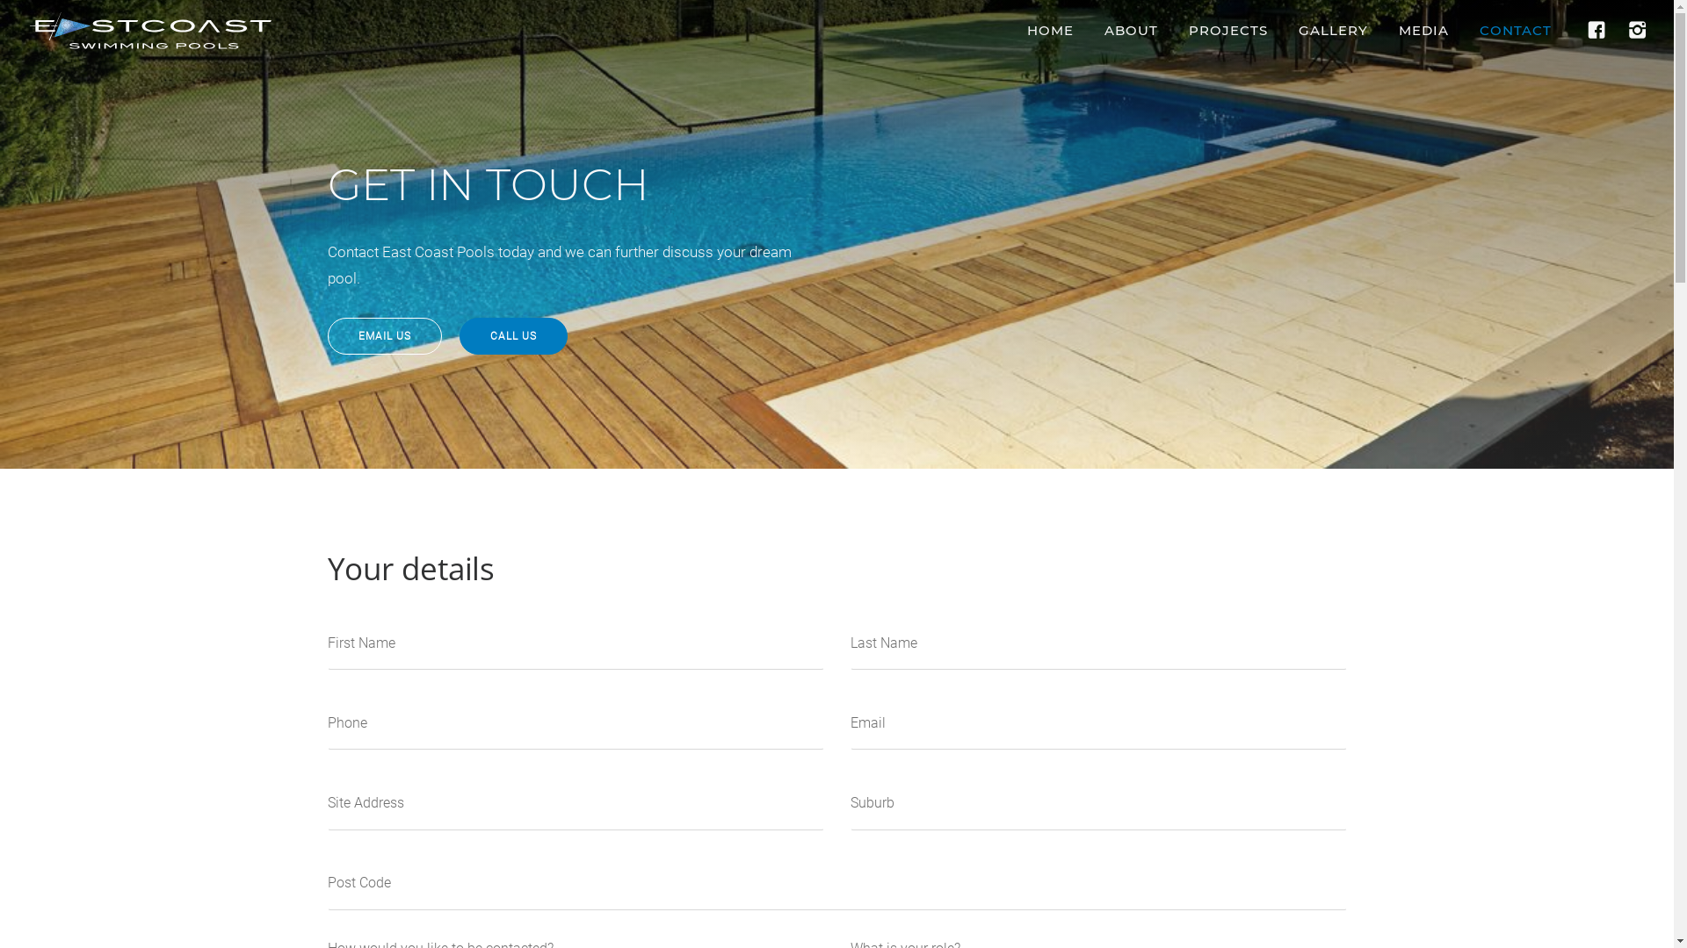  What do you see at coordinates (1051, 30) in the screenshot?
I see `HOME` at bounding box center [1051, 30].